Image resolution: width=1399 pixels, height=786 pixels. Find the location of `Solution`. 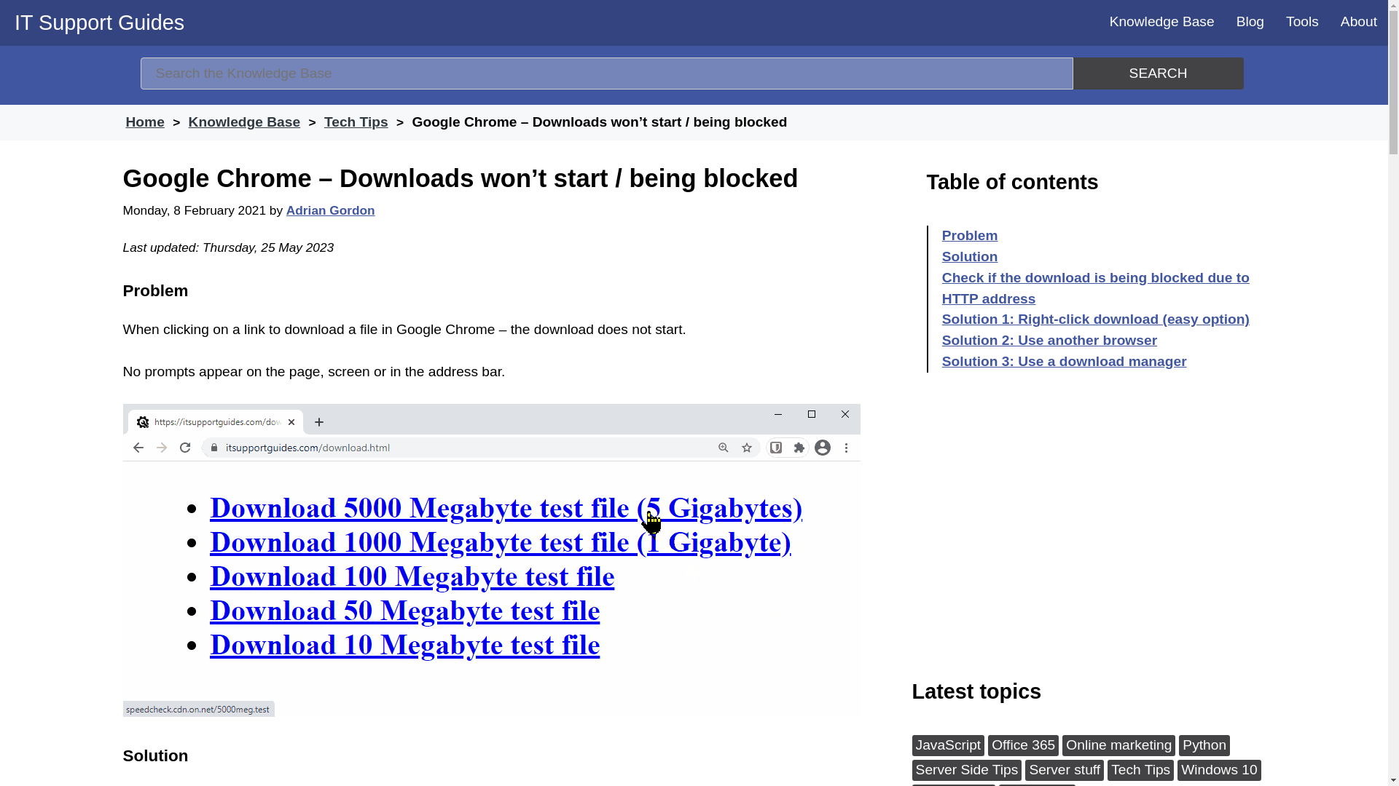

Solution is located at coordinates (970, 254).